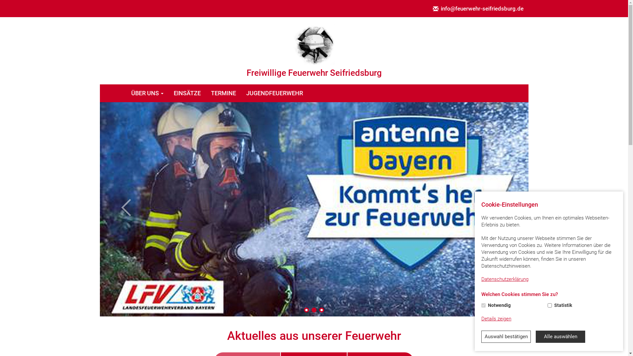 This screenshot has height=356, width=633. What do you see at coordinates (275, 93) in the screenshot?
I see `JUGENDFEUERWEHR` at bounding box center [275, 93].